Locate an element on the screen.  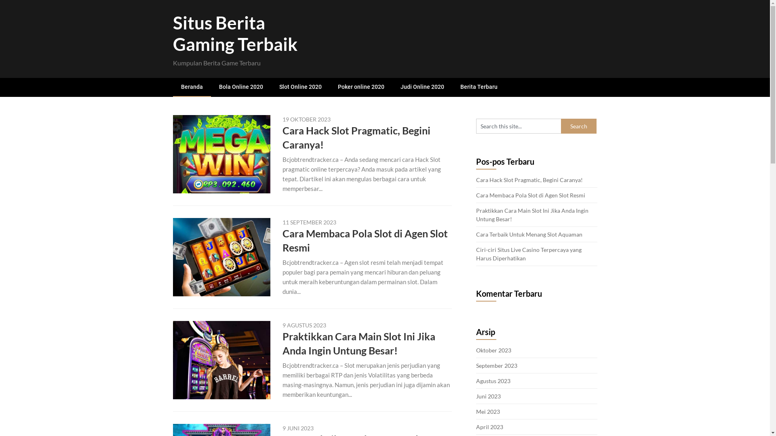
Slot Online 2020 is located at coordinates (300, 87).